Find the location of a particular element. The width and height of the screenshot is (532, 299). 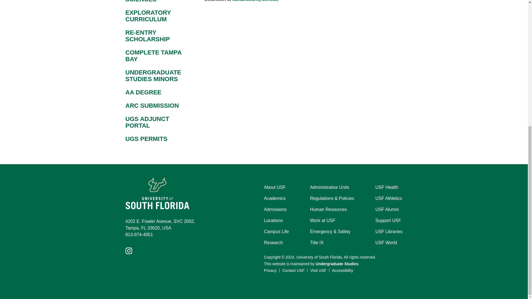

ARC SUBMISSION is located at coordinates (158, 106).